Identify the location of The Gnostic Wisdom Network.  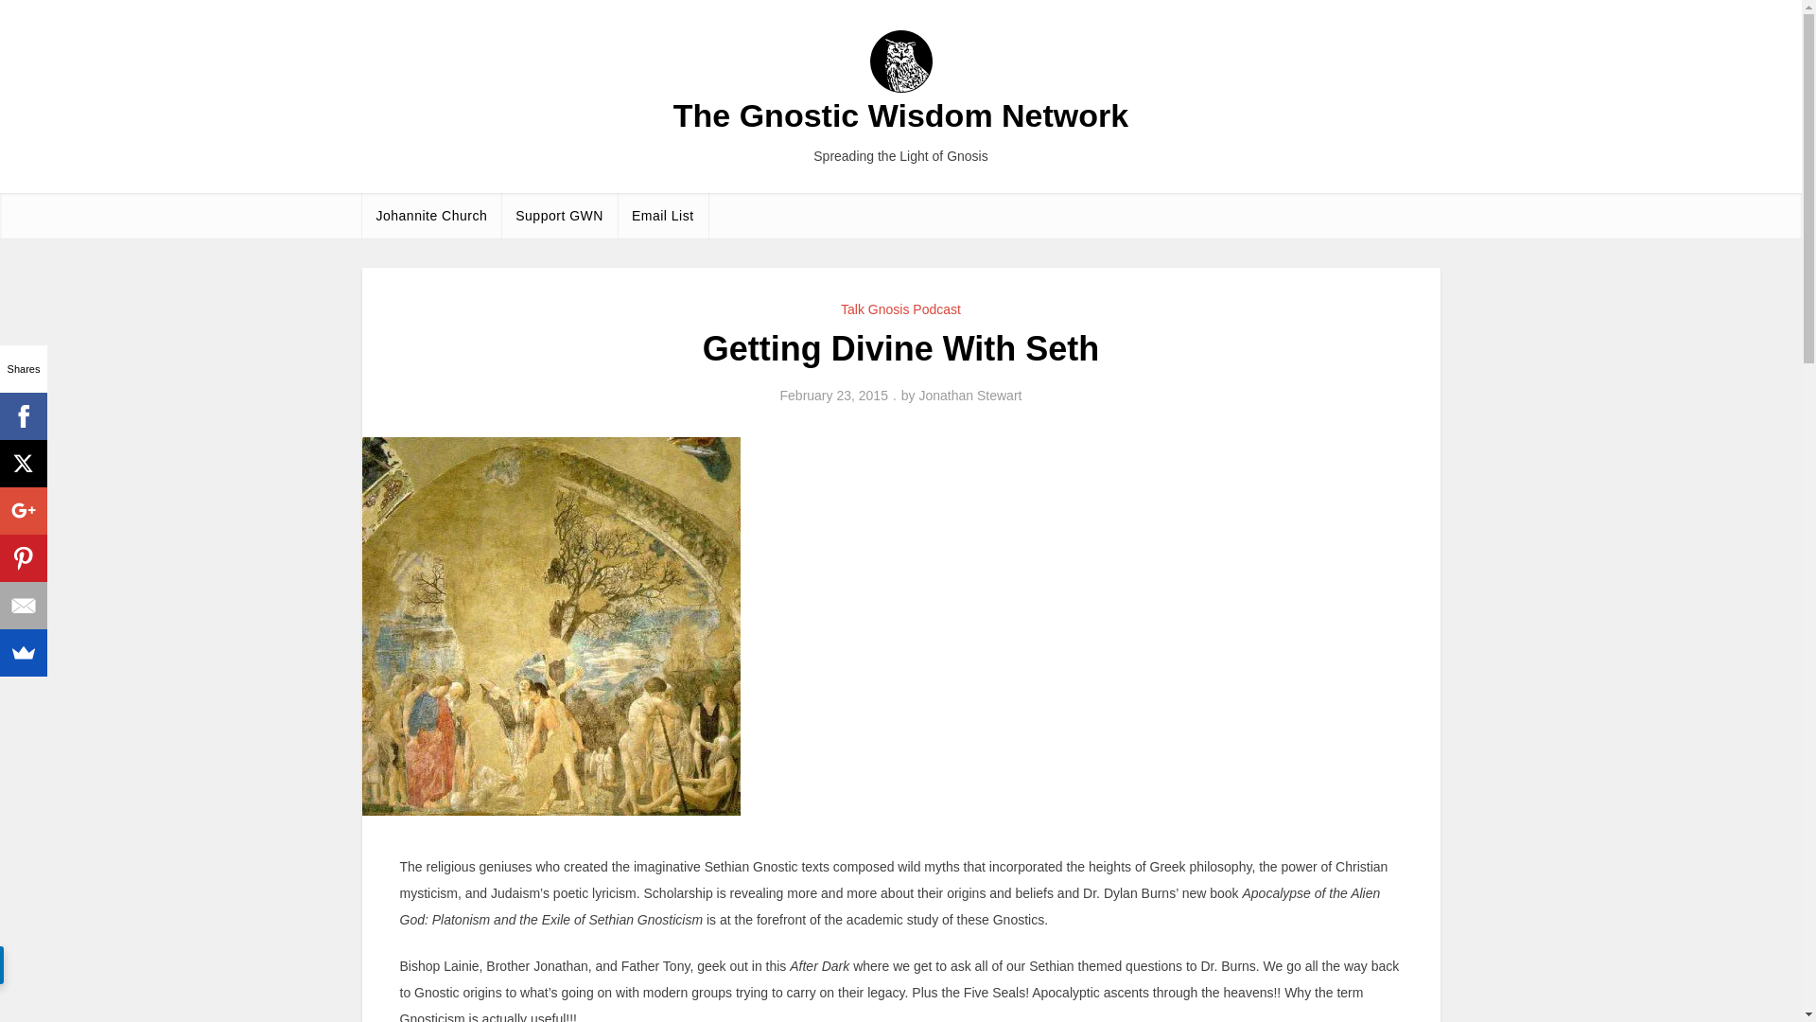
(900, 115).